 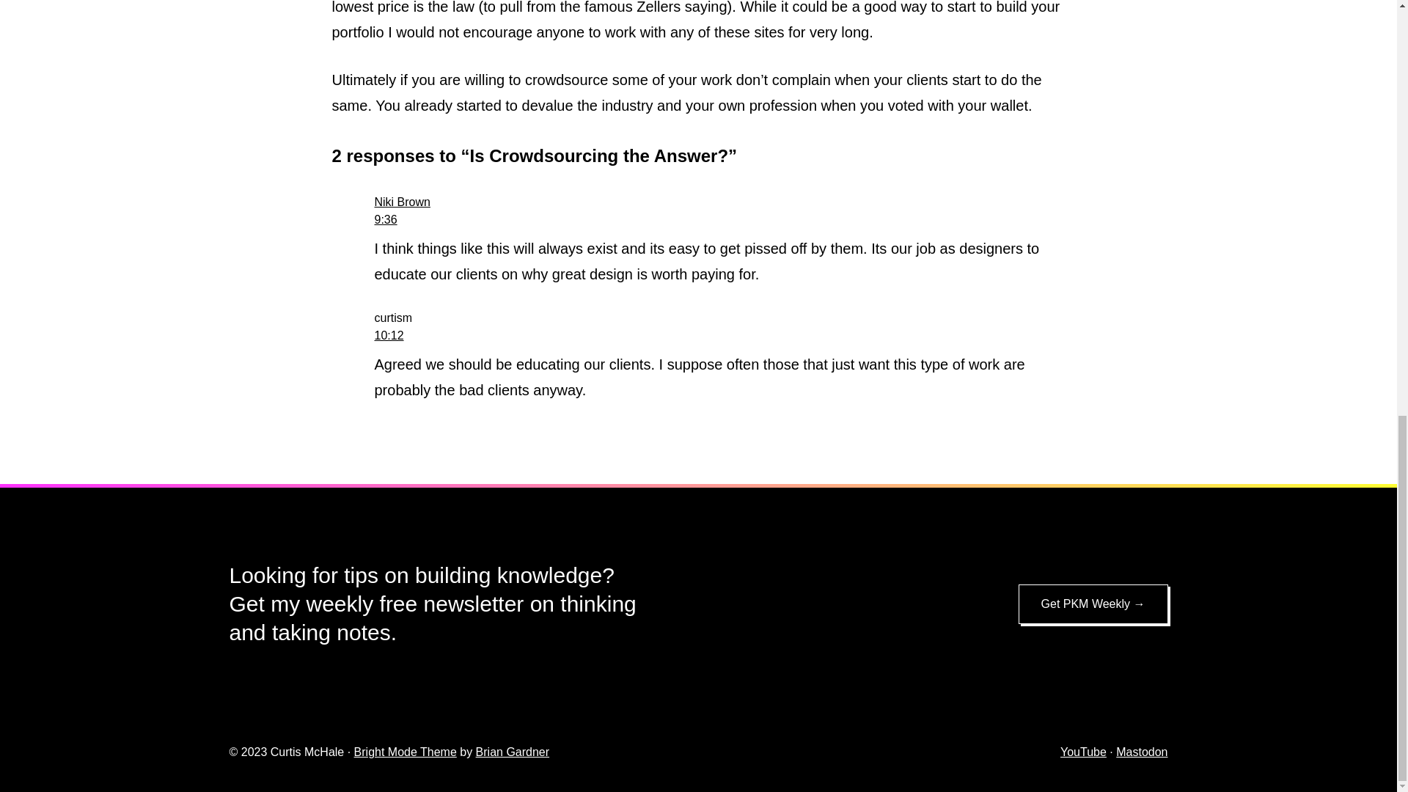 I want to click on 9:36, so click(x=386, y=219).